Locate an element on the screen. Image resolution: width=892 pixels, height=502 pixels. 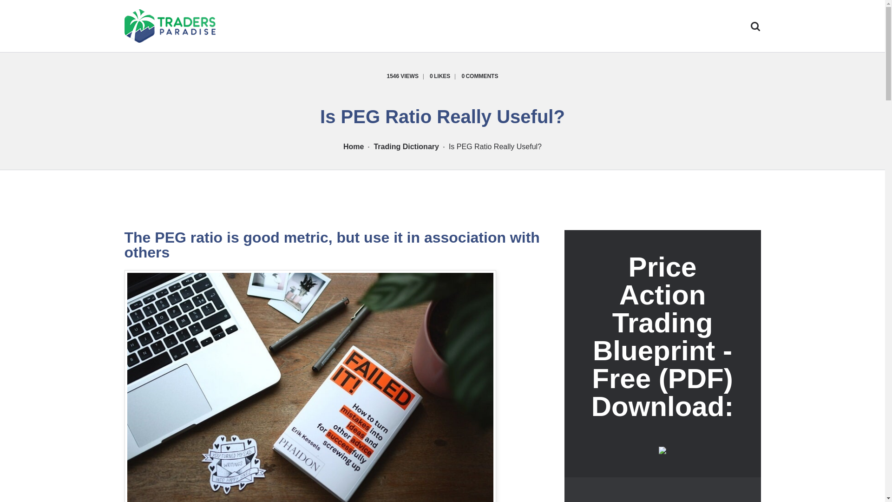
Home is located at coordinates (354, 147).